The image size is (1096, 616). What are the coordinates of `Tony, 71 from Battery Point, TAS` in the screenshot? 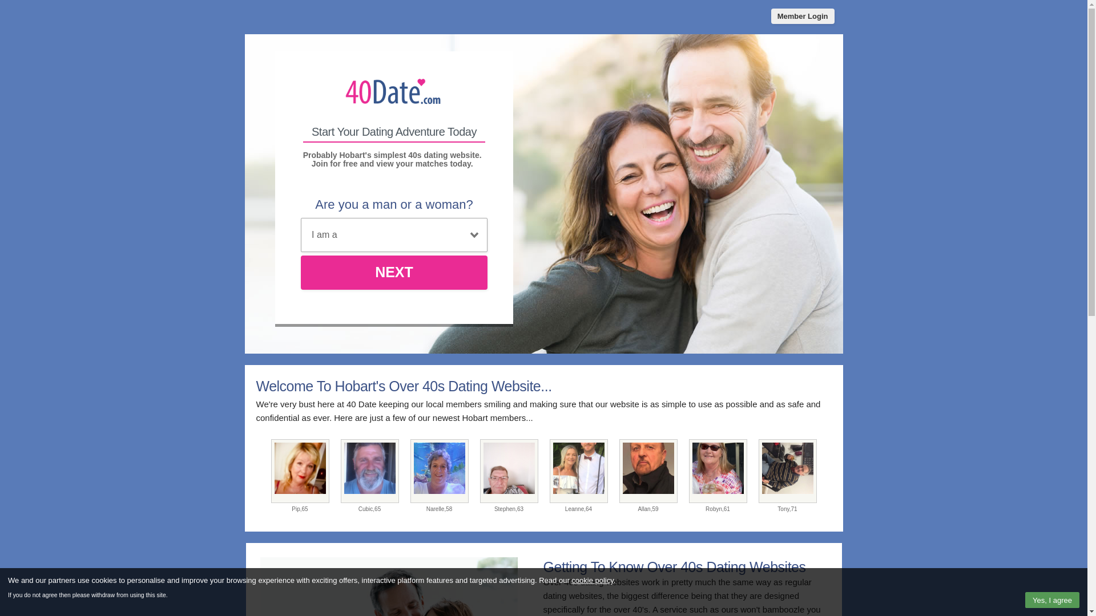 It's located at (787, 471).